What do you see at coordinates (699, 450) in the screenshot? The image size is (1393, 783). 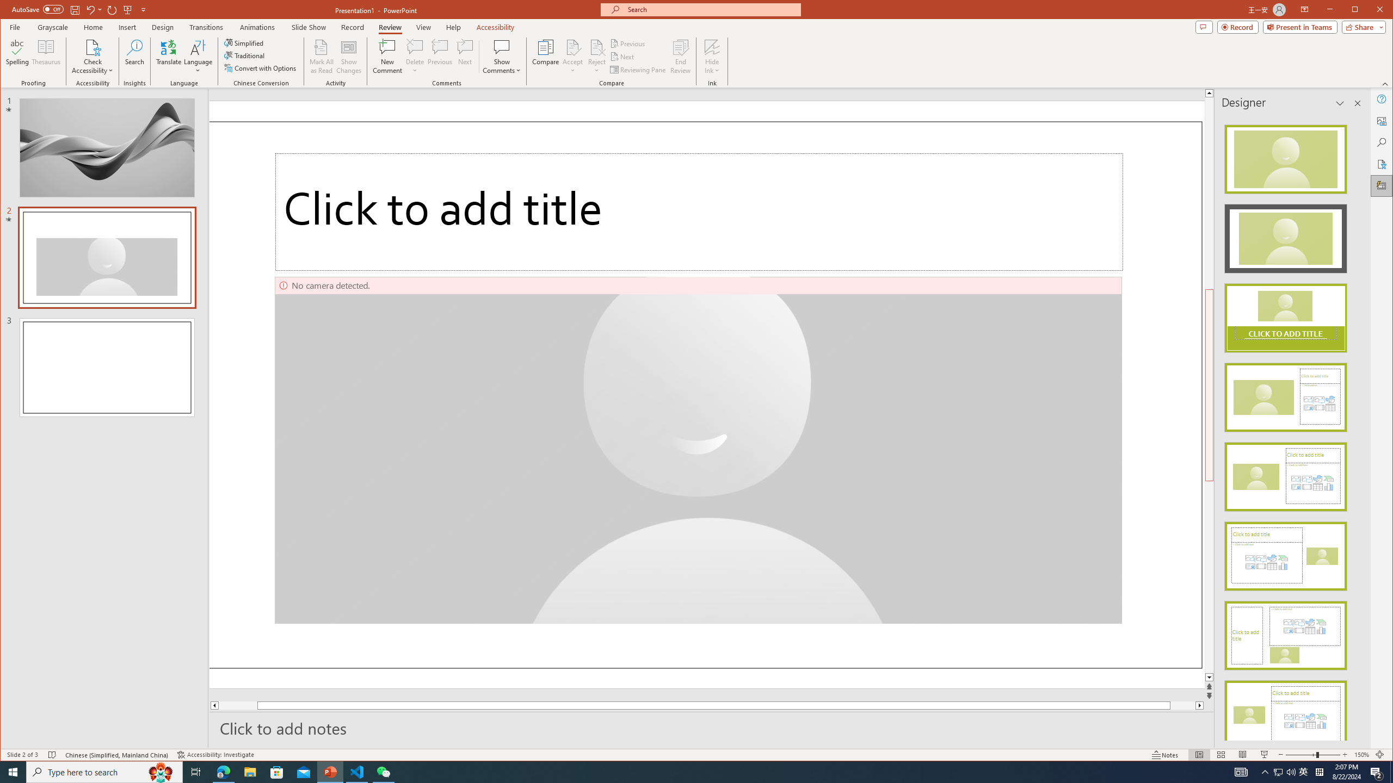 I see `Camera 4, No camera detected.` at bounding box center [699, 450].